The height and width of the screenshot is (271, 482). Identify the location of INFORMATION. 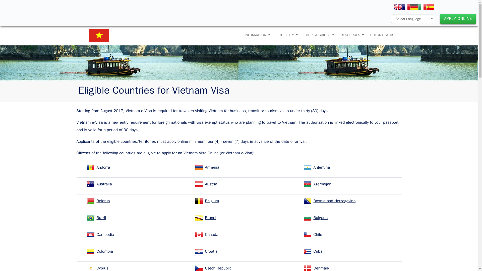
(258, 35).